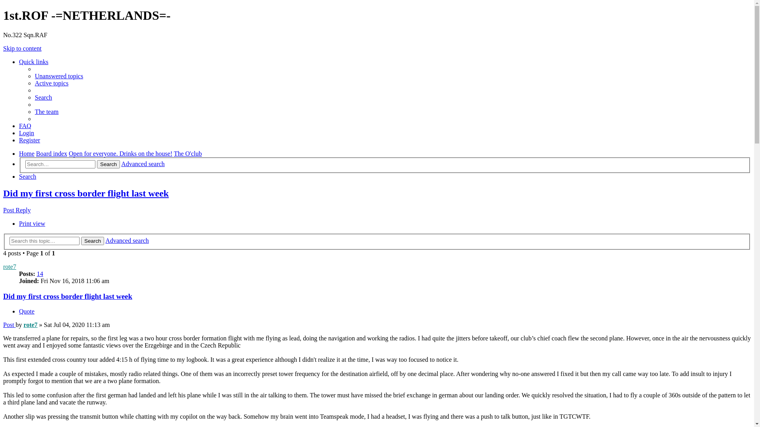  Describe the element at coordinates (44, 97) in the screenshot. I see `Search` at that location.